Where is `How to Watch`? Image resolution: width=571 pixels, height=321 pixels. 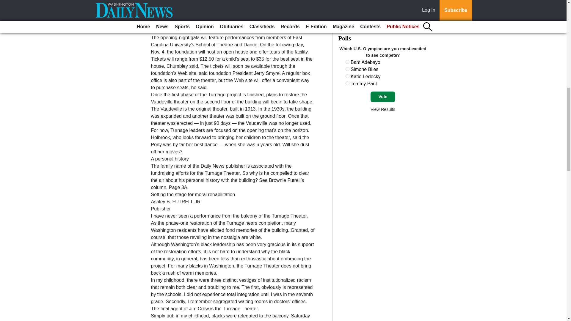 How to Watch is located at coordinates (361, 7).